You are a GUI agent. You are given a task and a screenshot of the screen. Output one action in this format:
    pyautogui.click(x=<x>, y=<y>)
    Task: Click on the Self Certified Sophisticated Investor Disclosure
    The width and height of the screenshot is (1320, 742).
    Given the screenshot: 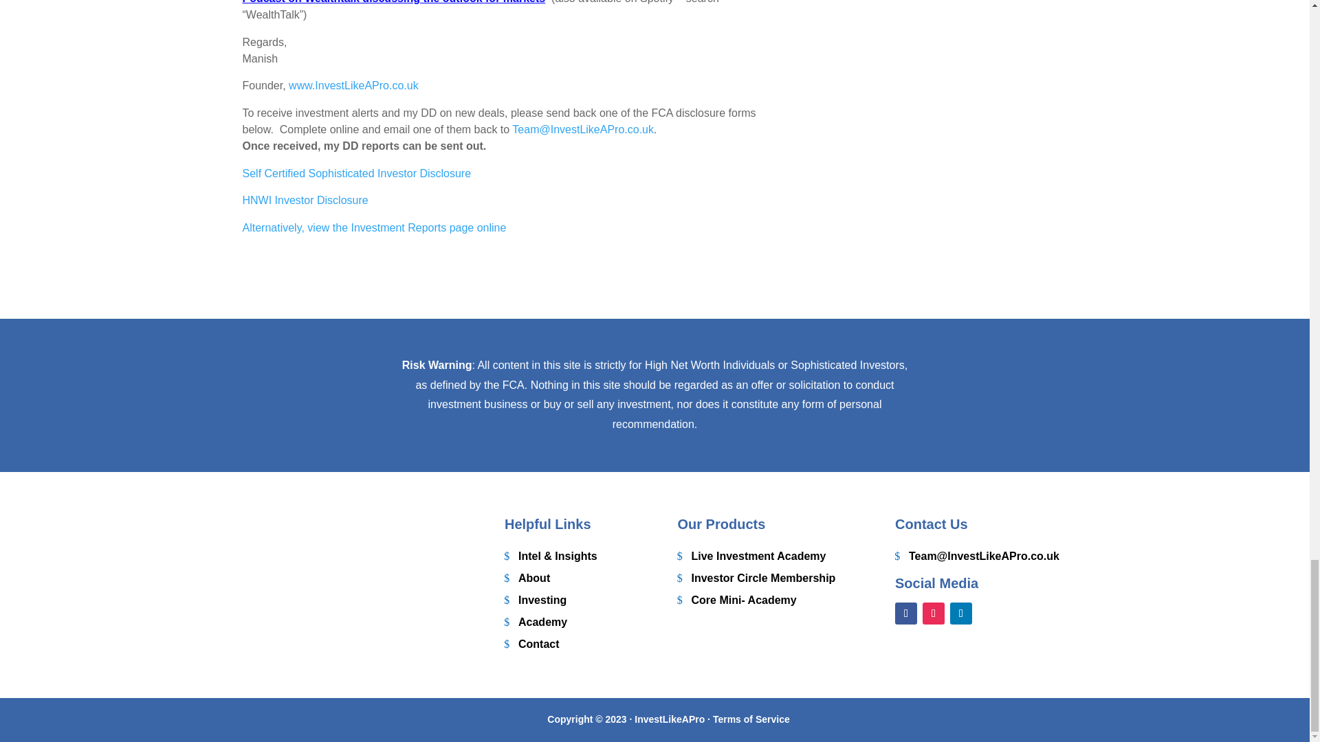 What is the action you would take?
    pyautogui.click(x=356, y=173)
    